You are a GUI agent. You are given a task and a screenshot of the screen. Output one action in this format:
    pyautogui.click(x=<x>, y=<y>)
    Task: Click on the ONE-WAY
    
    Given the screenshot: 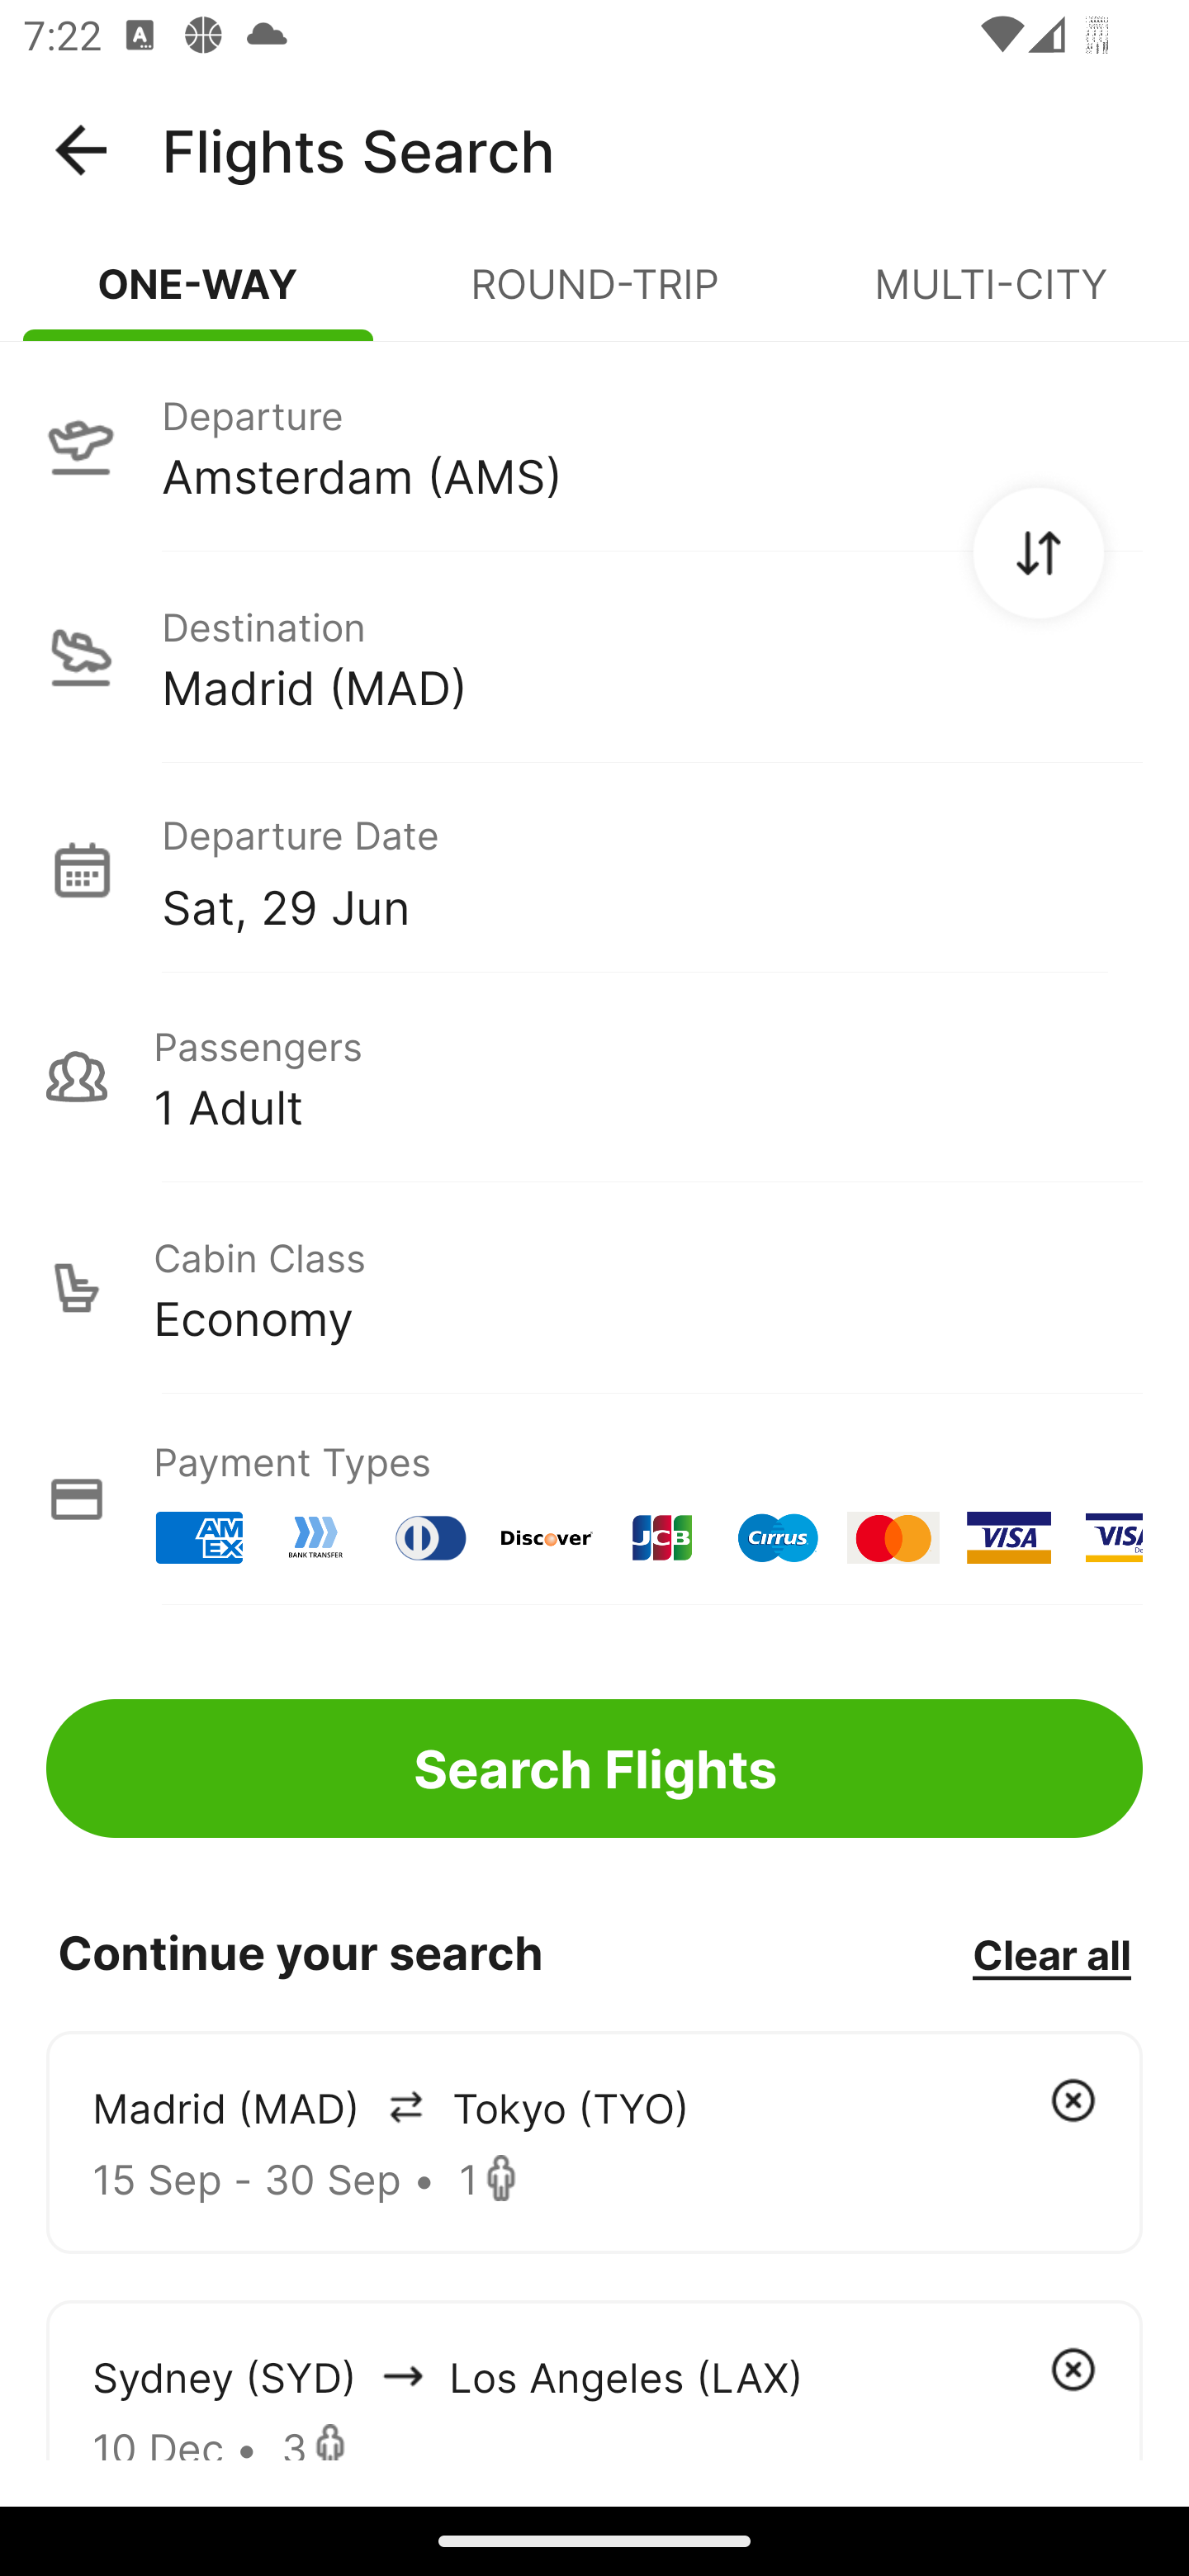 What is the action you would take?
    pyautogui.click(x=198, y=297)
    